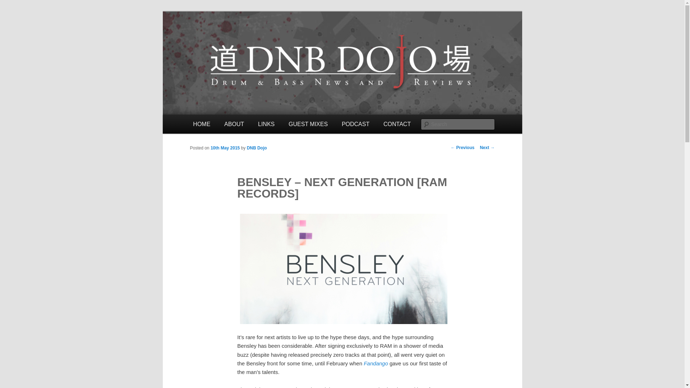 The image size is (690, 388). What do you see at coordinates (225, 148) in the screenshot?
I see `10th May 2015` at bounding box center [225, 148].